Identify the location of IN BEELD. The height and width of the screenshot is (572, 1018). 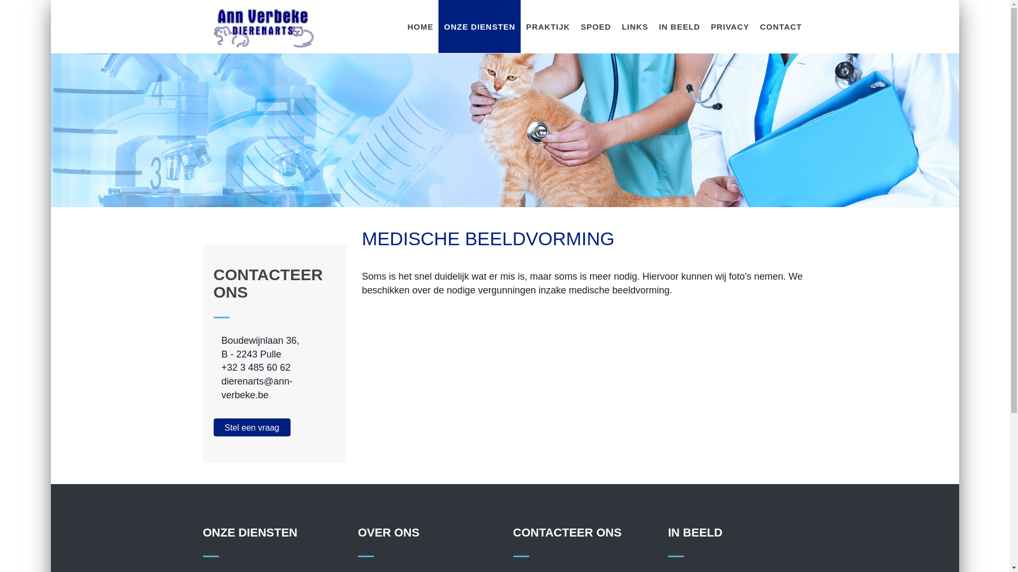
(680, 26).